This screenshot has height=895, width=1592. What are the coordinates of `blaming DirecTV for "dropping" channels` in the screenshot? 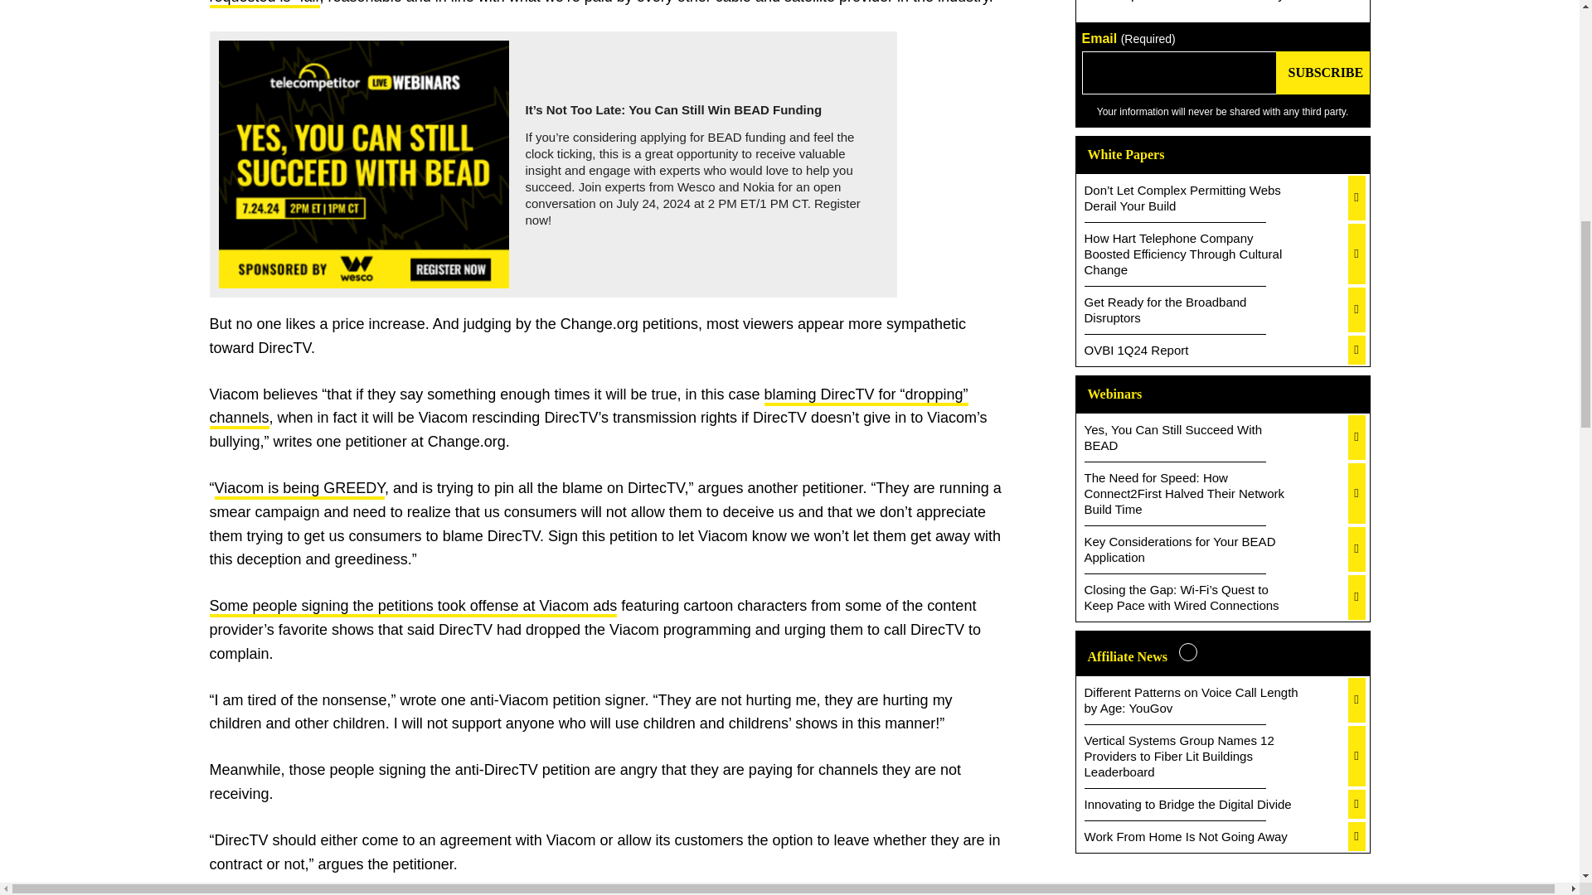 It's located at (588, 408).